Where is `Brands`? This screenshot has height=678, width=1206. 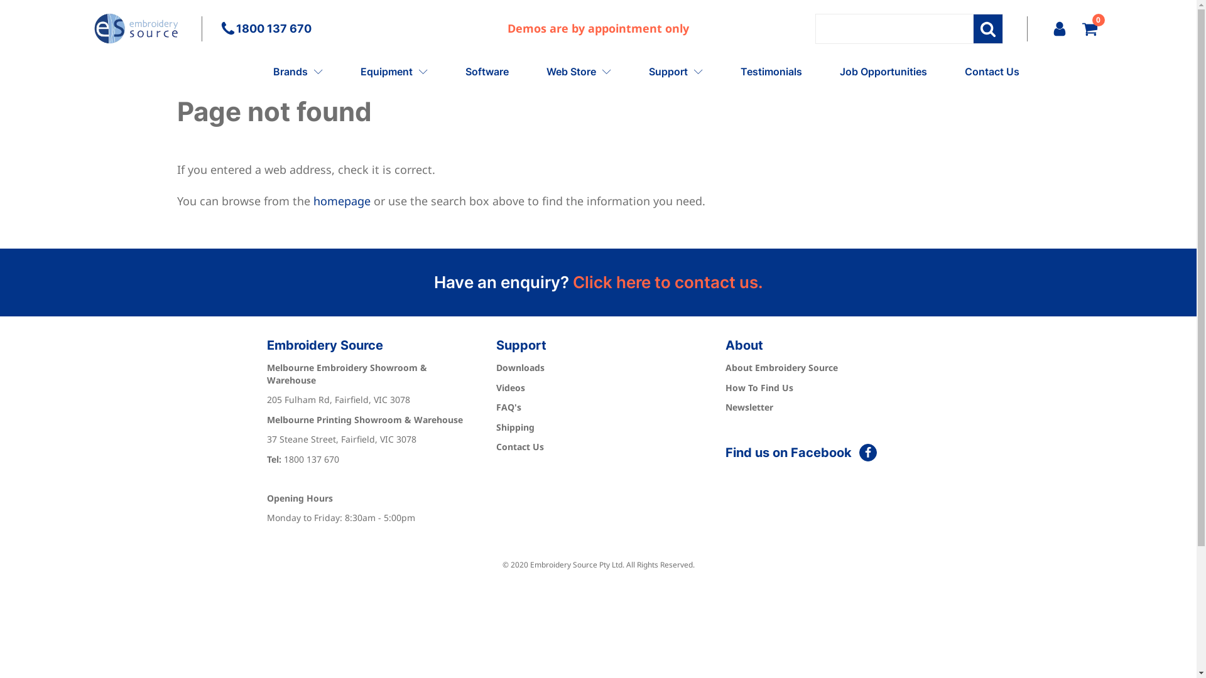
Brands is located at coordinates (298, 72).